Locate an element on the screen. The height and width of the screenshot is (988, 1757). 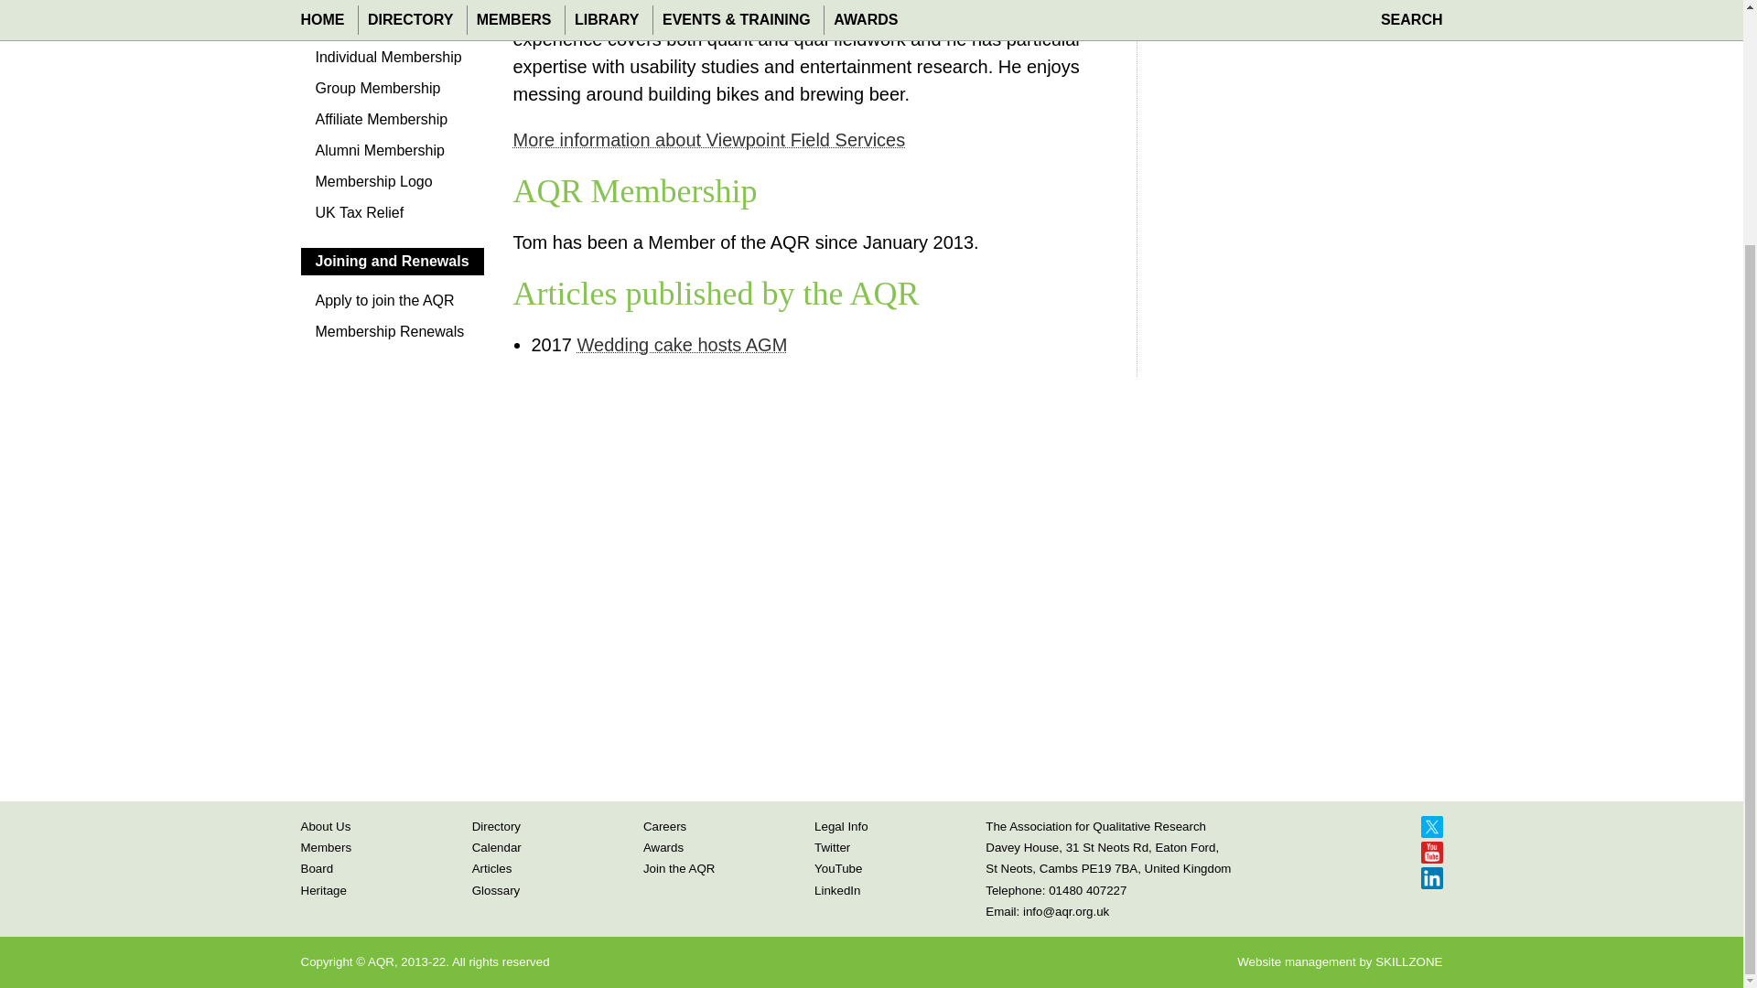
Join the AQR is located at coordinates (679, 867).